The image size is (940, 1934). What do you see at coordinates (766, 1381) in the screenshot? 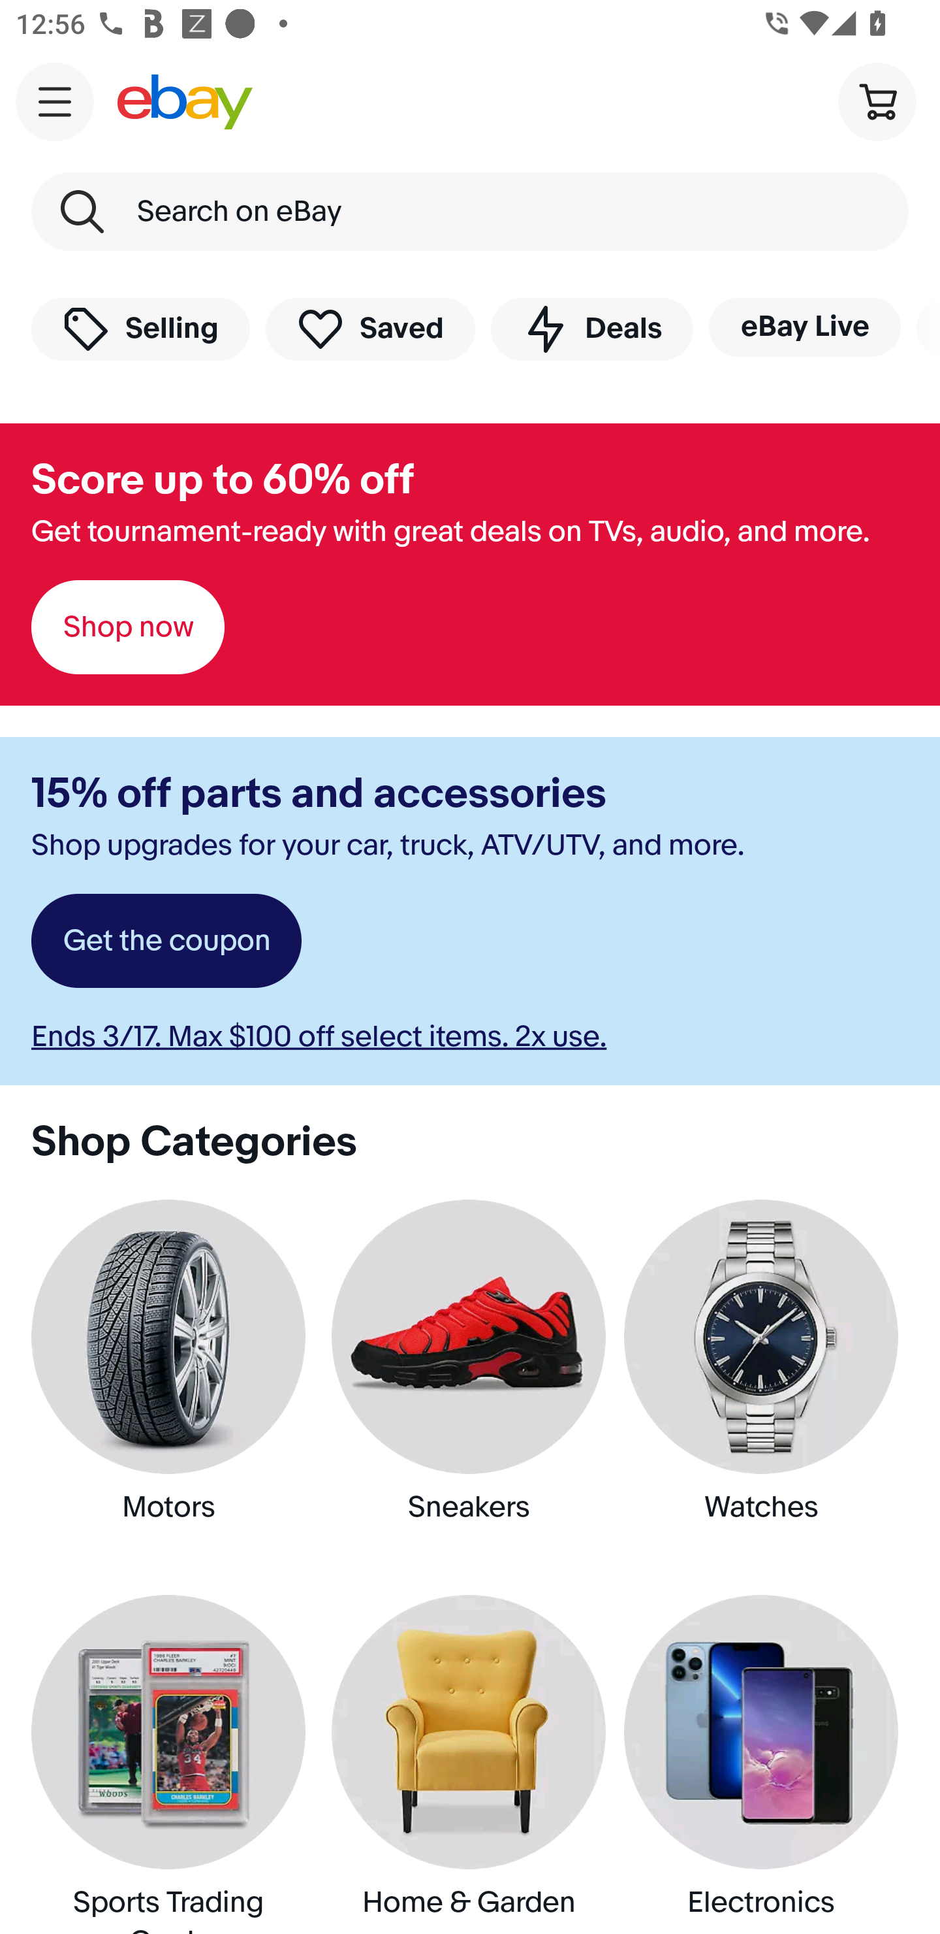
I see `Watches` at bounding box center [766, 1381].